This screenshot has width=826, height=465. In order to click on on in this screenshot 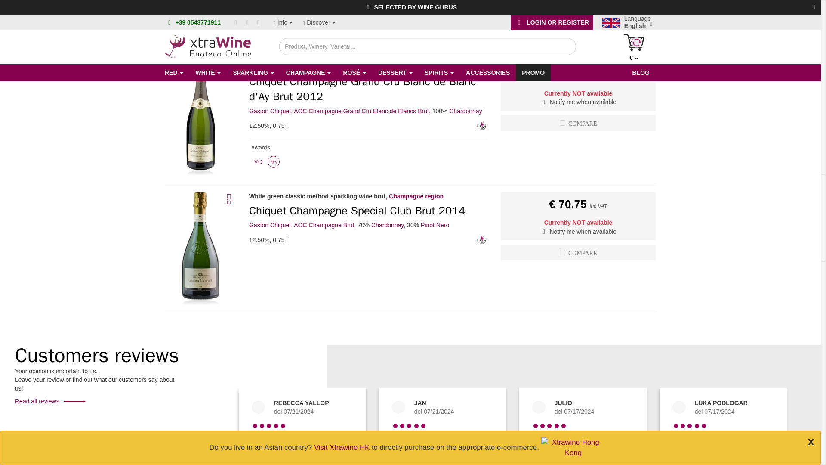, I will do `click(562, 252)`.